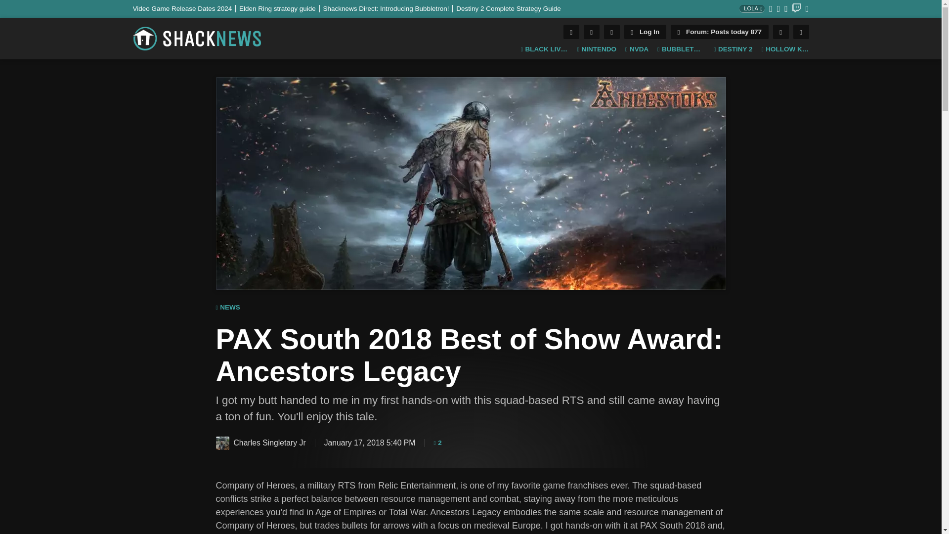  I want to click on Video Game Release Dates 2024, so click(186, 8).